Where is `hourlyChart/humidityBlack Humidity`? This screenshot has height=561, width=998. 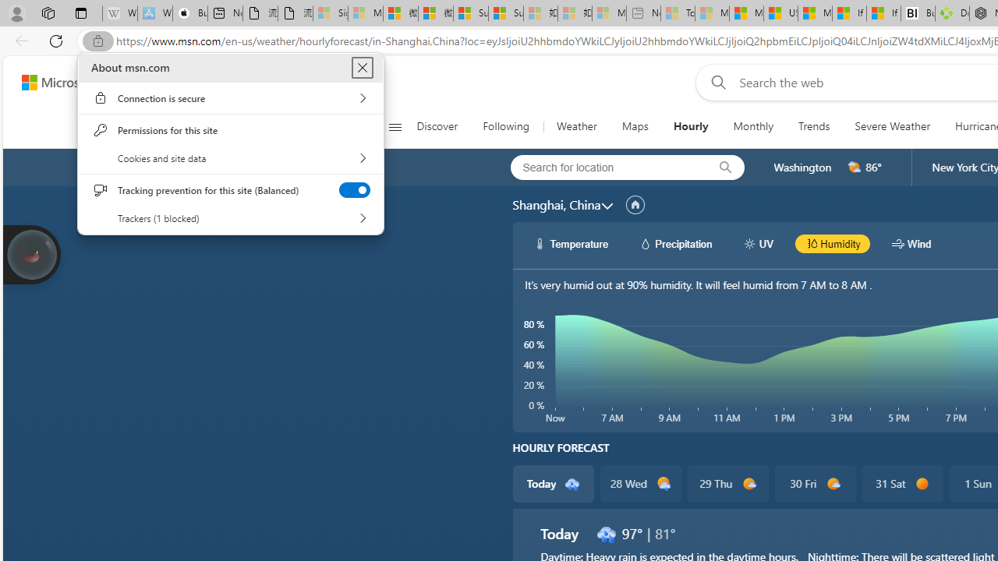 hourlyChart/humidityBlack Humidity is located at coordinates (833, 243).